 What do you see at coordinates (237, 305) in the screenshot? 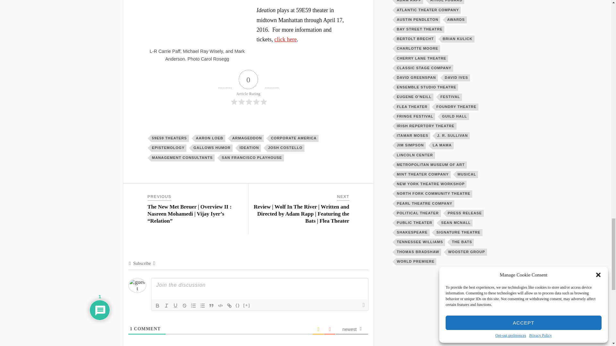
I see `Source Code` at bounding box center [237, 305].